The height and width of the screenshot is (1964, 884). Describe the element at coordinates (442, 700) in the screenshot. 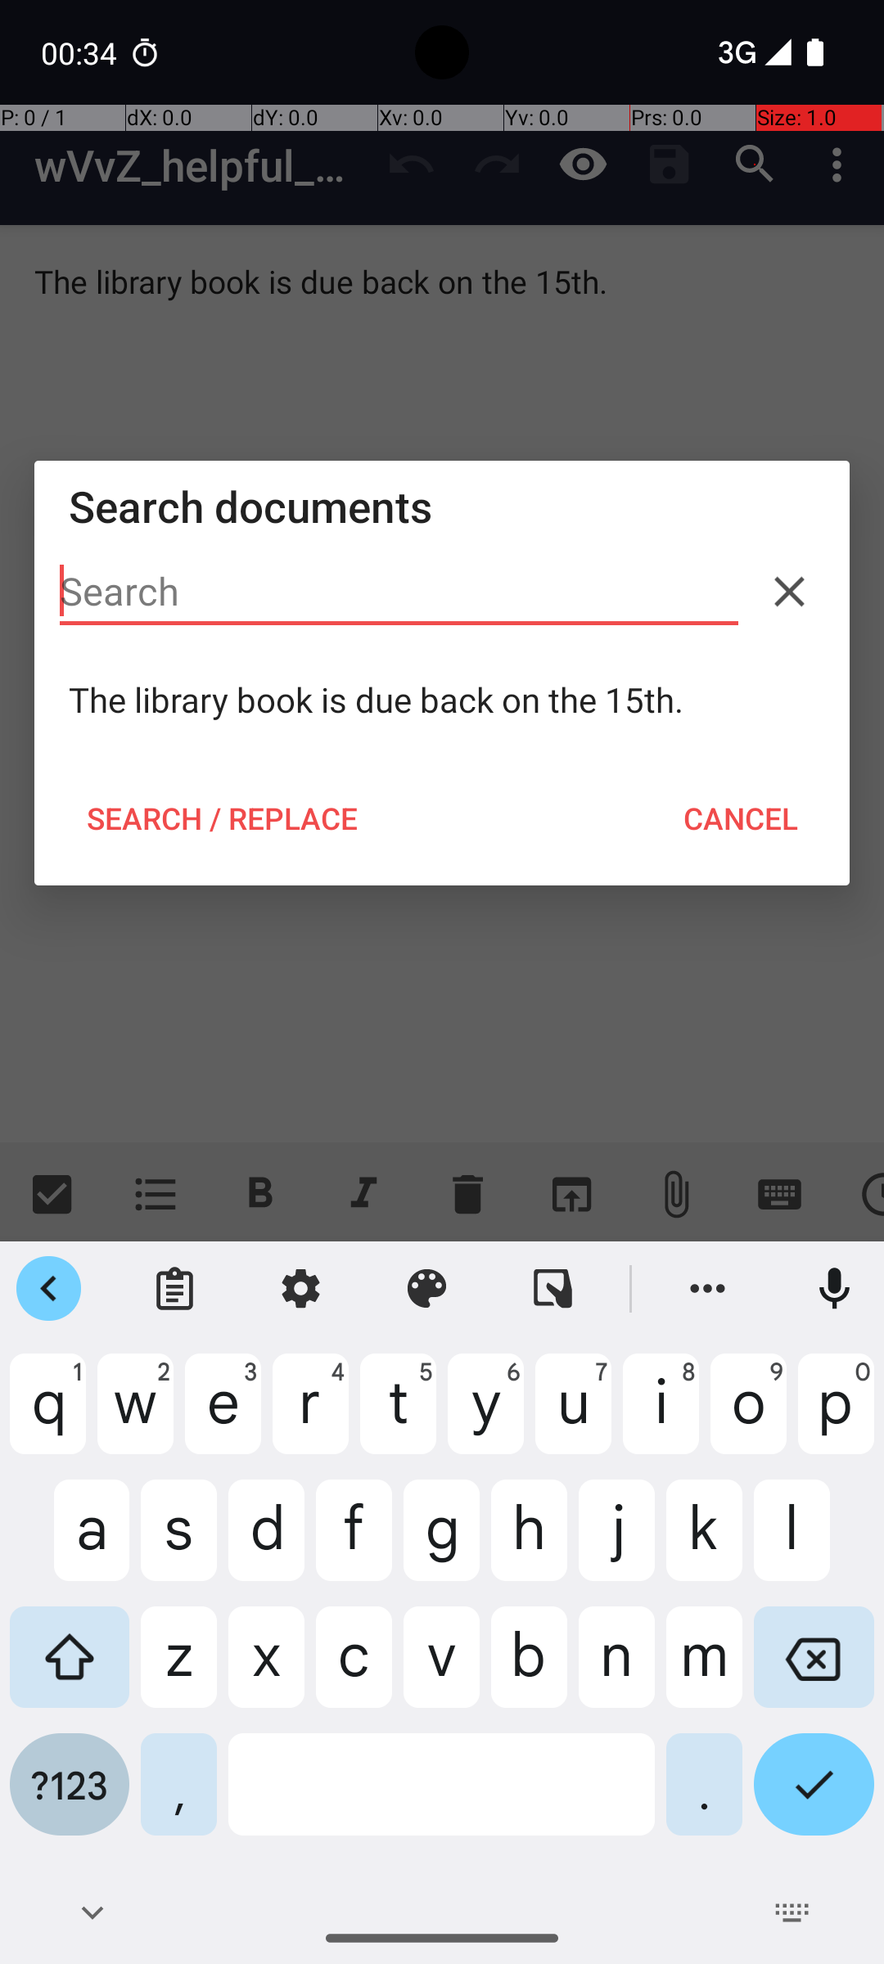

I see `The library book is due back on the 15th.` at that location.